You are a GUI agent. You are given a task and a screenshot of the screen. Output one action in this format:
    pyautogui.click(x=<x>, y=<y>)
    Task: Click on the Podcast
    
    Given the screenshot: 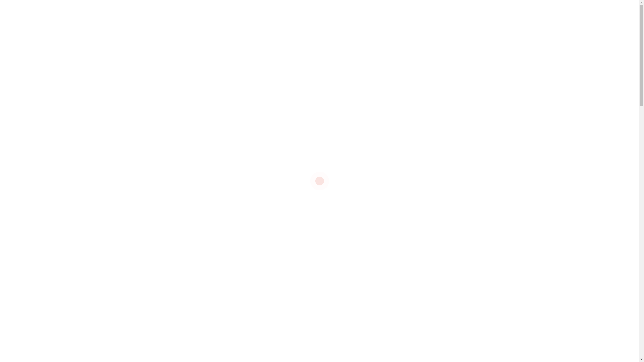 What is the action you would take?
    pyautogui.click(x=344, y=8)
    